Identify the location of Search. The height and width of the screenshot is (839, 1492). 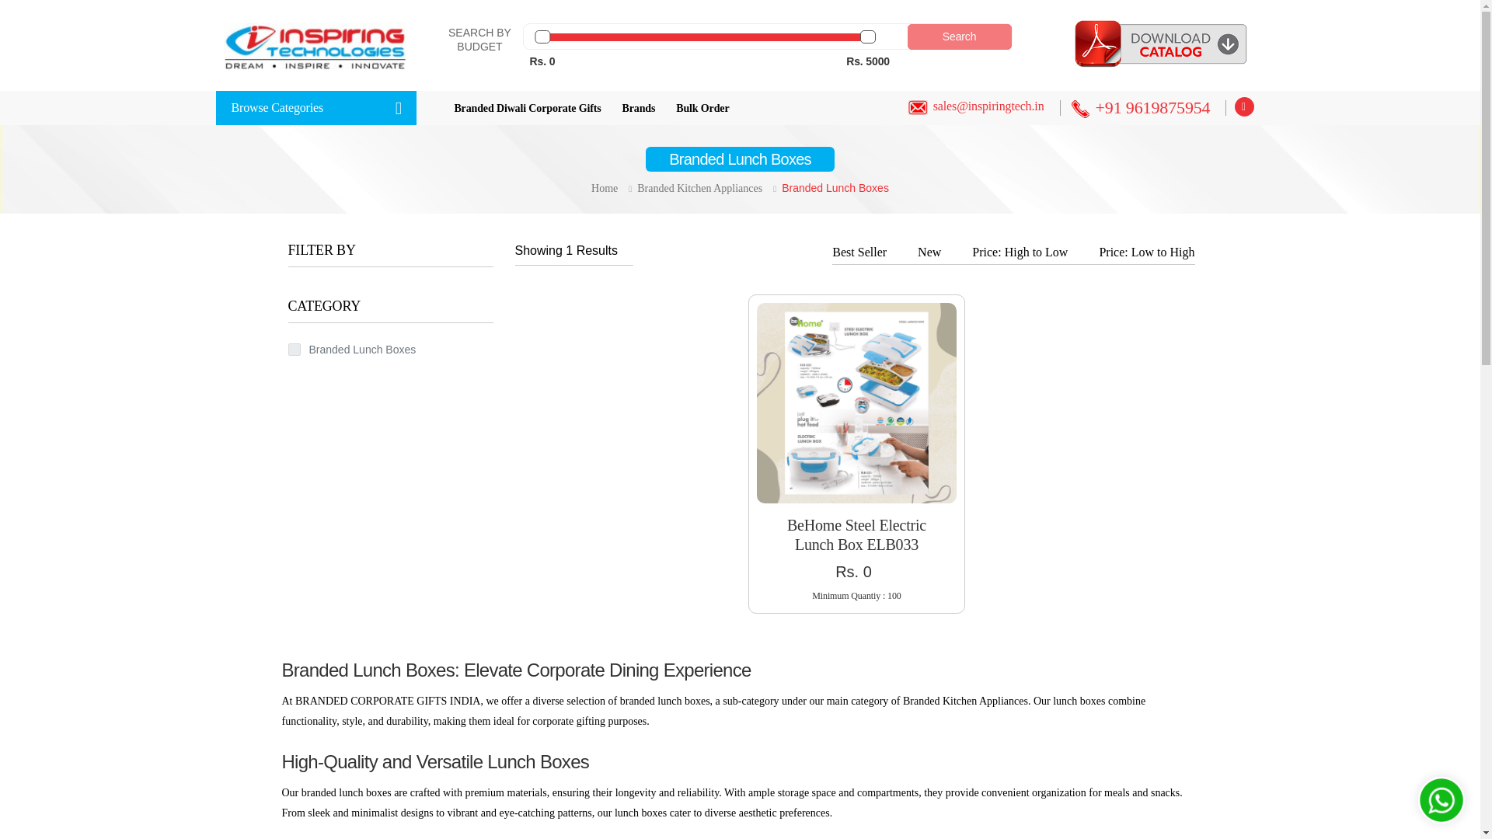
(959, 37).